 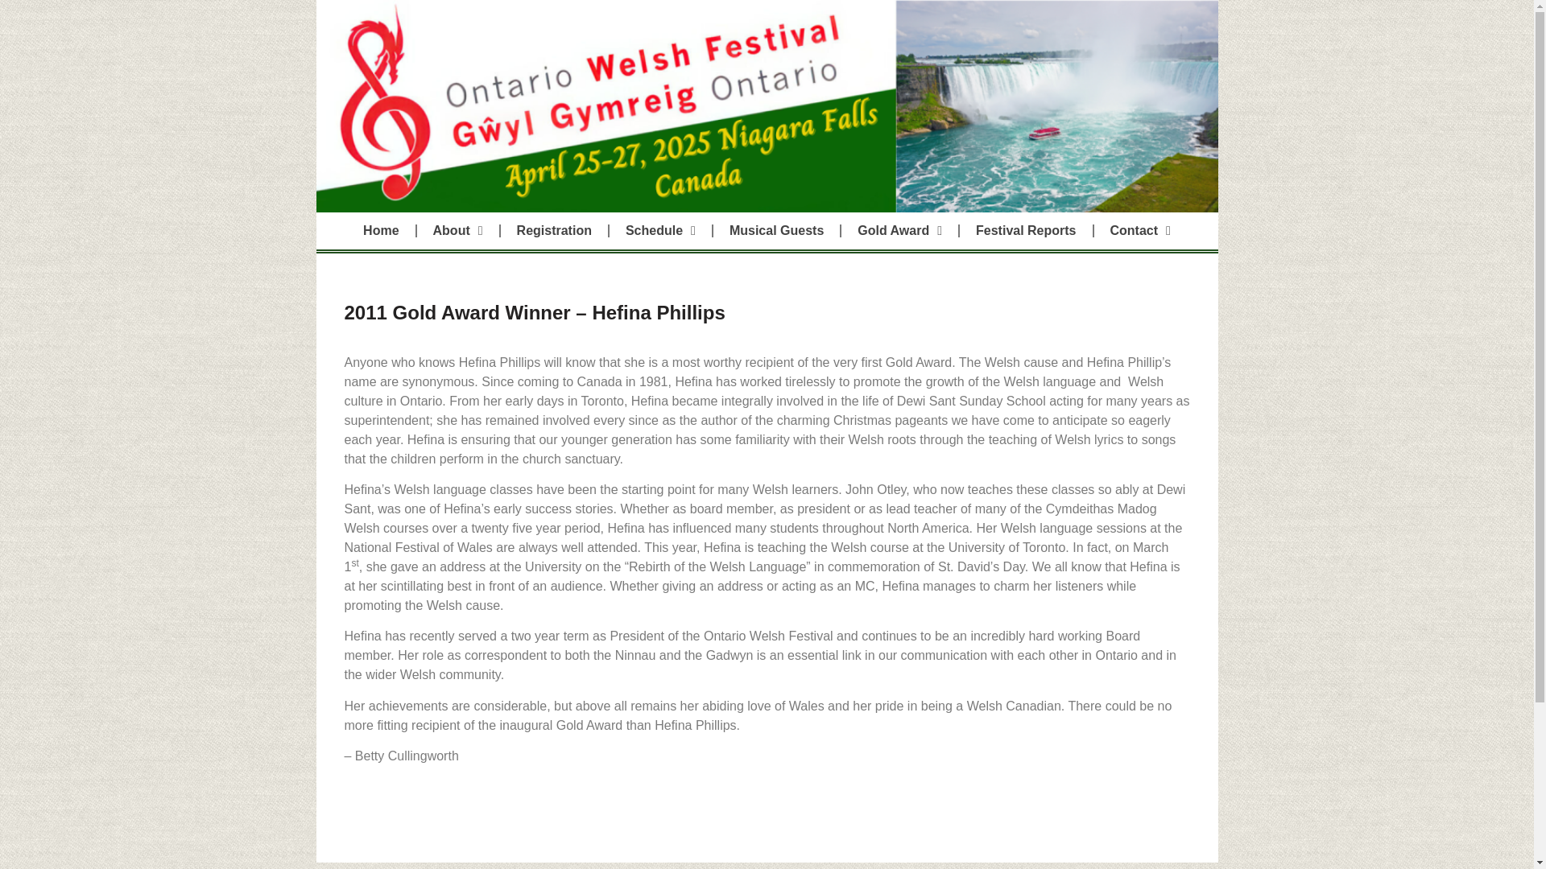 I want to click on About Us, so click(x=458, y=230).